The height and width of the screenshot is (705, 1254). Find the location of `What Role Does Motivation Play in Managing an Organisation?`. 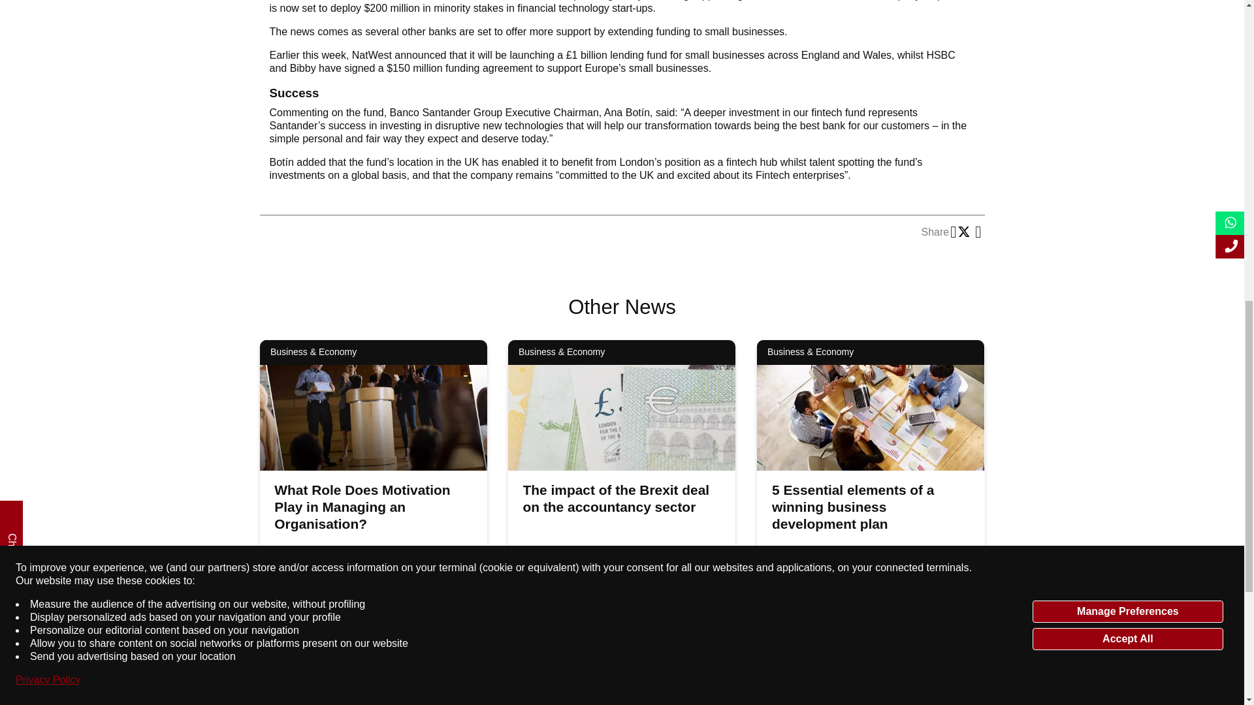

What Role Does Motivation Play in Managing an Organisation? is located at coordinates (362, 507).